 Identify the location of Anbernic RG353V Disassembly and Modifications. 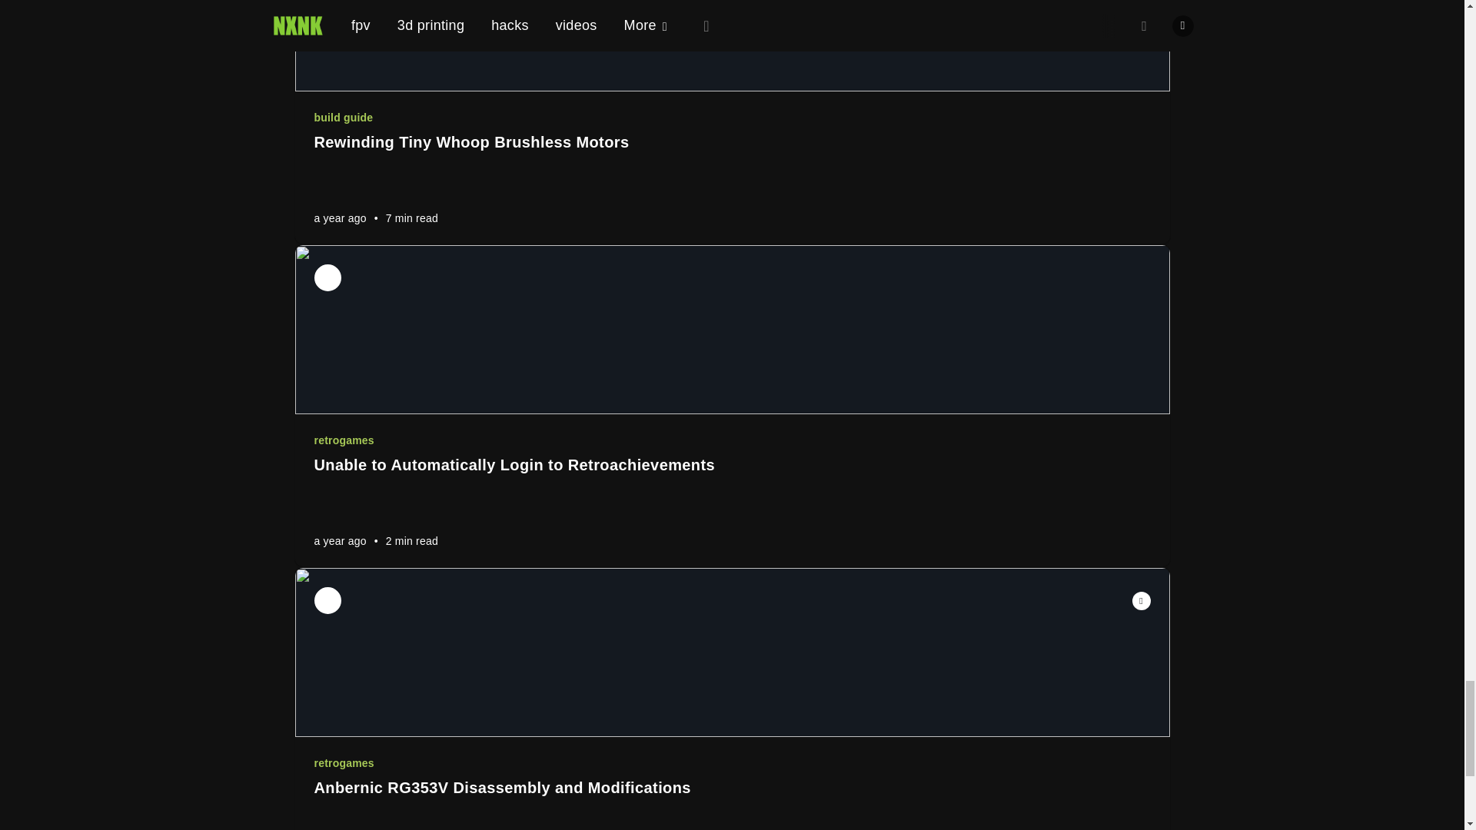
(731, 787).